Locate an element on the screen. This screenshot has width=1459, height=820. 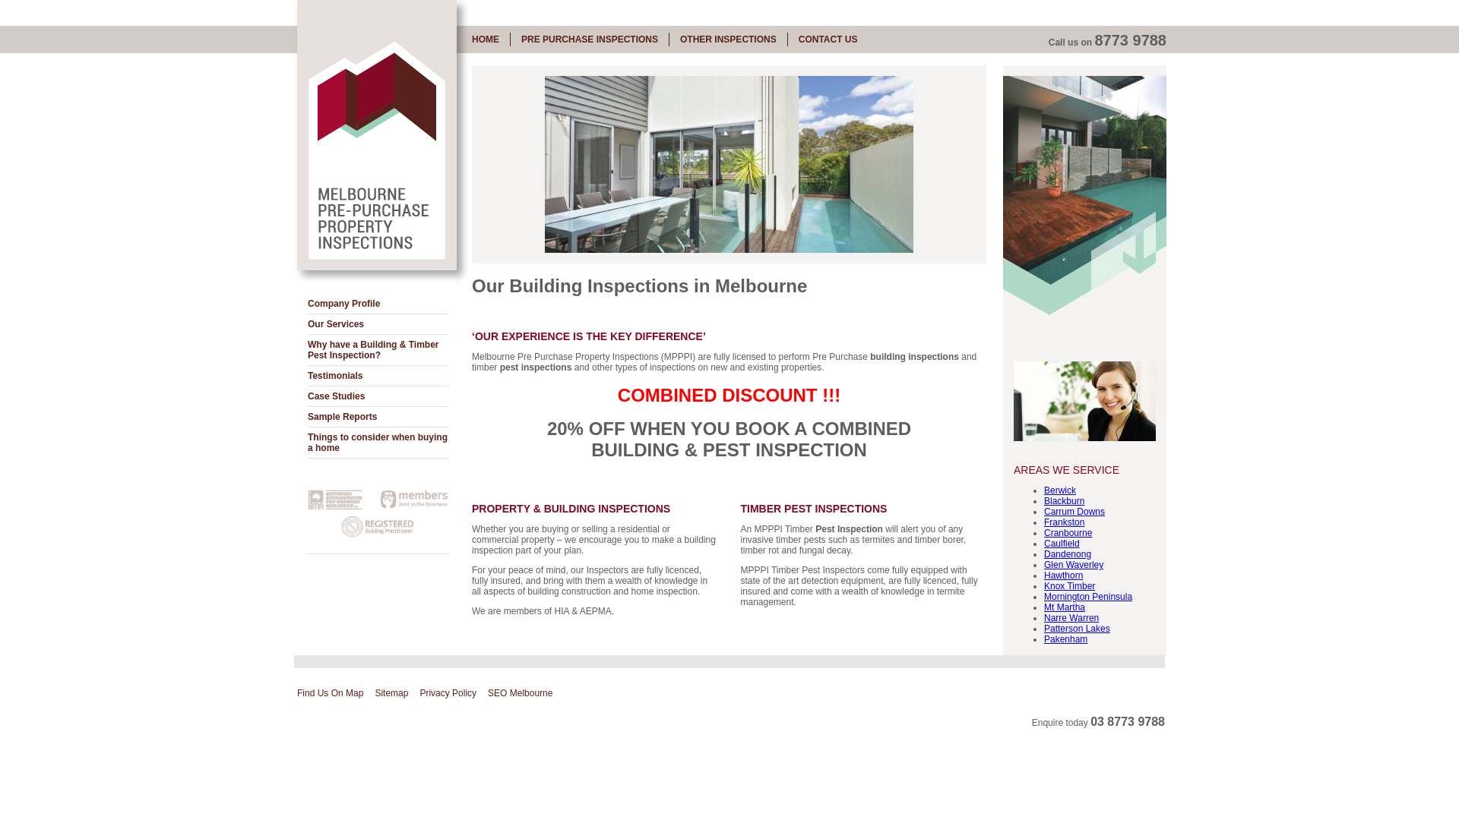
Mornington Peninsula is located at coordinates (1088, 597).